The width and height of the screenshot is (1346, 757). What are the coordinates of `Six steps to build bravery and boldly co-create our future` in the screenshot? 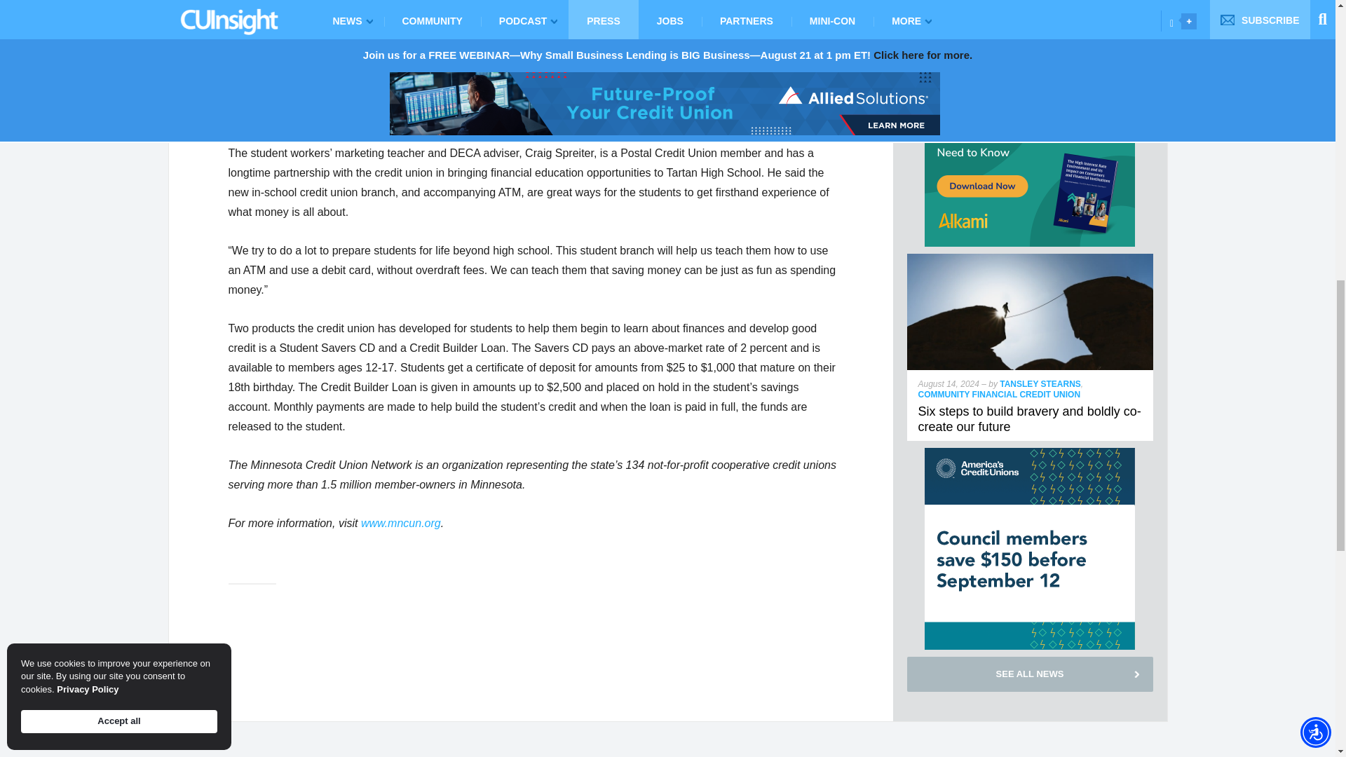 It's located at (1029, 418).